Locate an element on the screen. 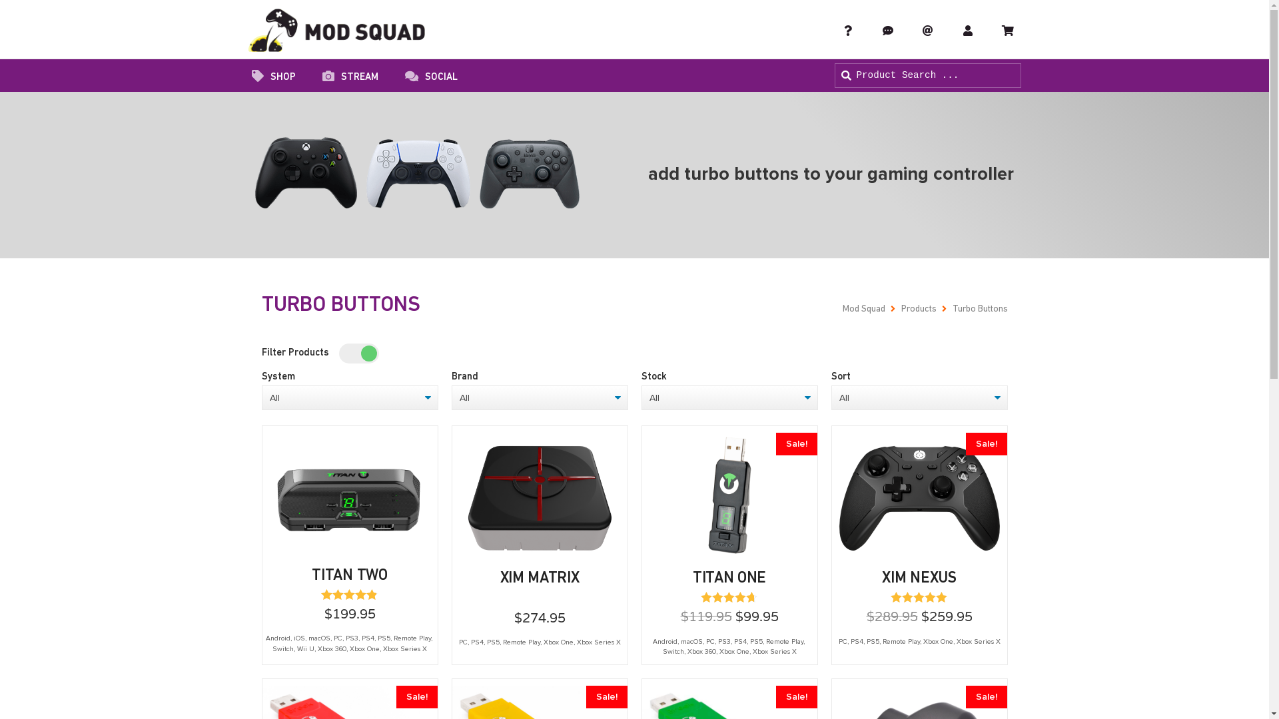 The image size is (1279, 719). macOS is located at coordinates (691, 642).